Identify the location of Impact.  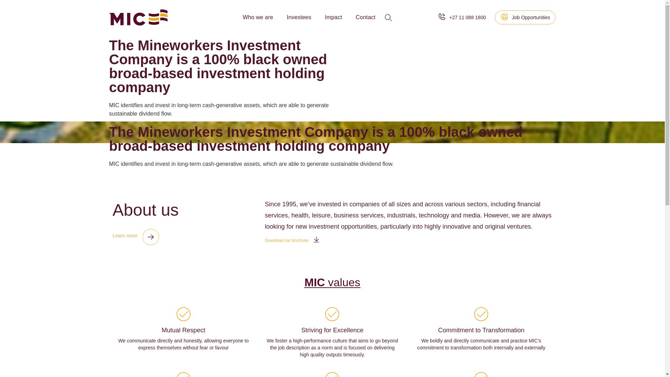
(333, 17).